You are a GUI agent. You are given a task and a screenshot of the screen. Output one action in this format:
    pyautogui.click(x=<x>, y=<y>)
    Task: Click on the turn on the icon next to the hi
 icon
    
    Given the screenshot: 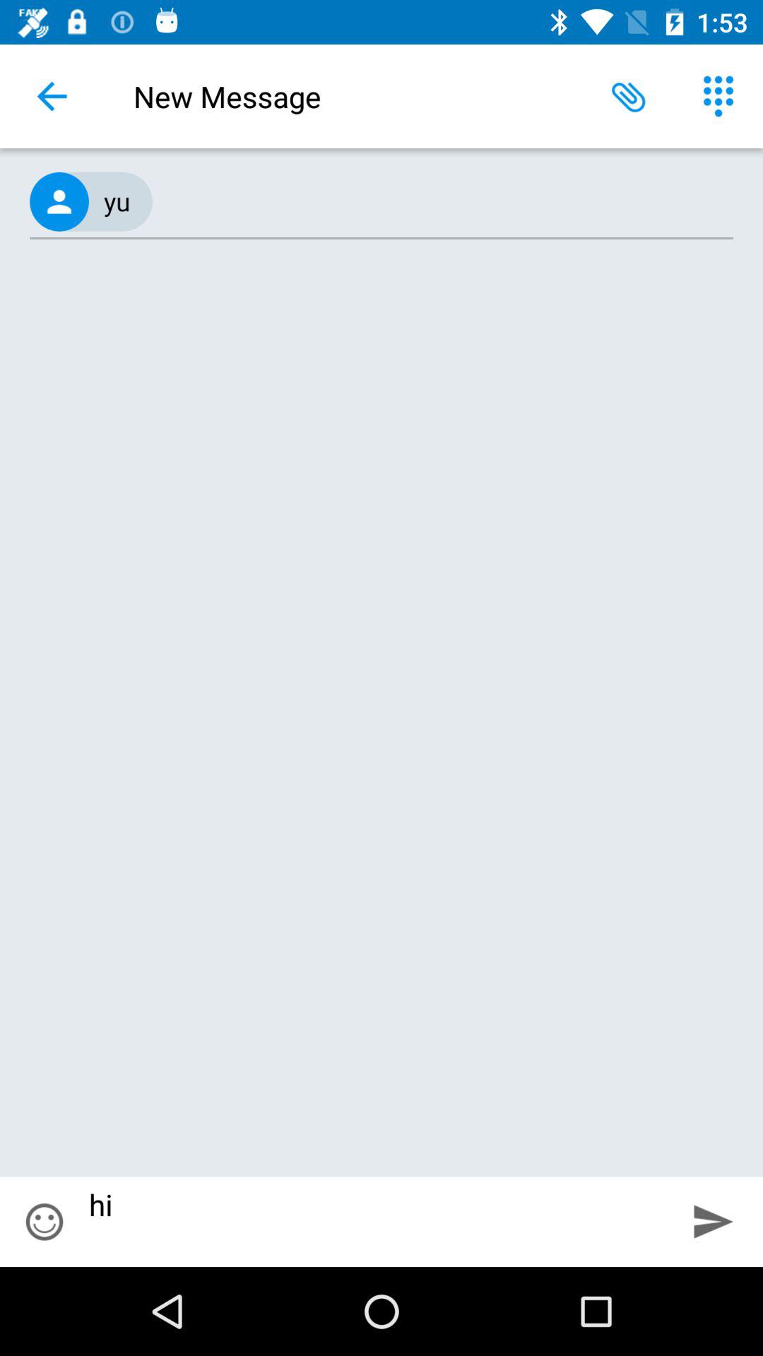 What is the action you would take?
    pyautogui.click(x=714, y=1222)
    